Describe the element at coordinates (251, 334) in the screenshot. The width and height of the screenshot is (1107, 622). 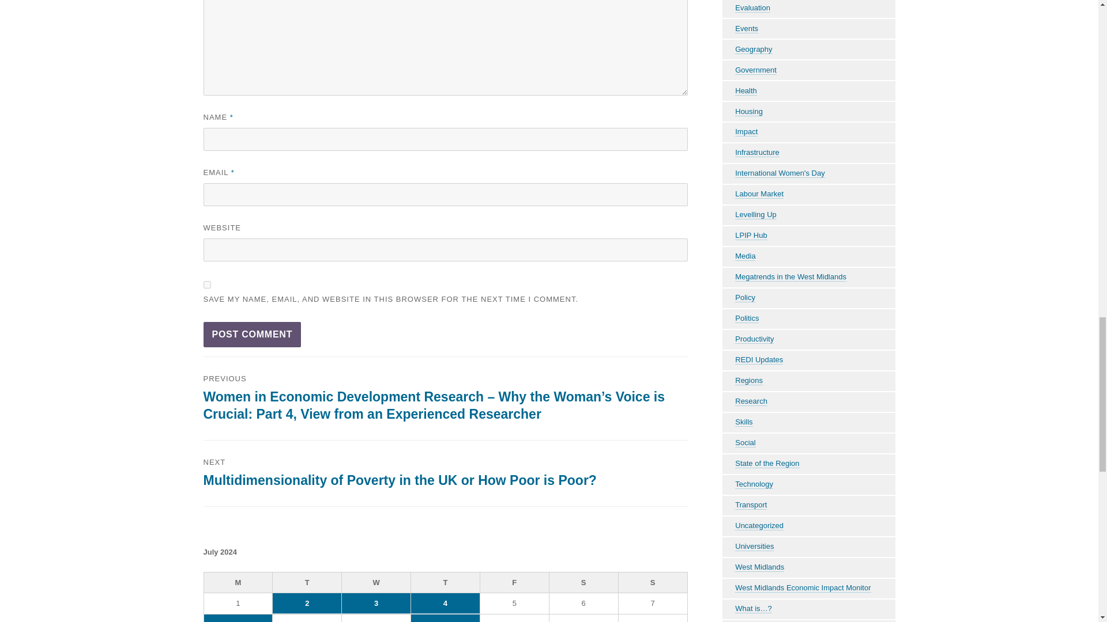
I see `Post Comment` at that location.